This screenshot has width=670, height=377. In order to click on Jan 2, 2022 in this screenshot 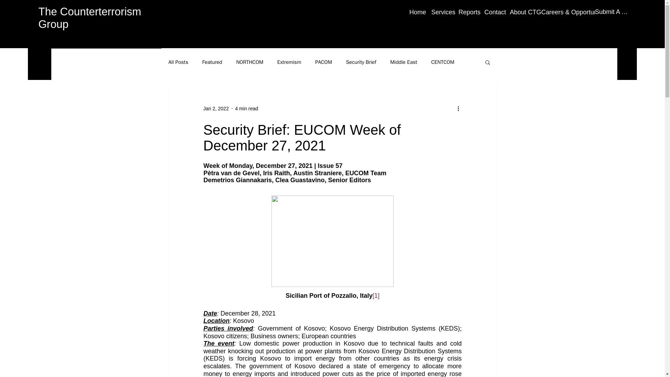, I will do `click(216, 108)`.